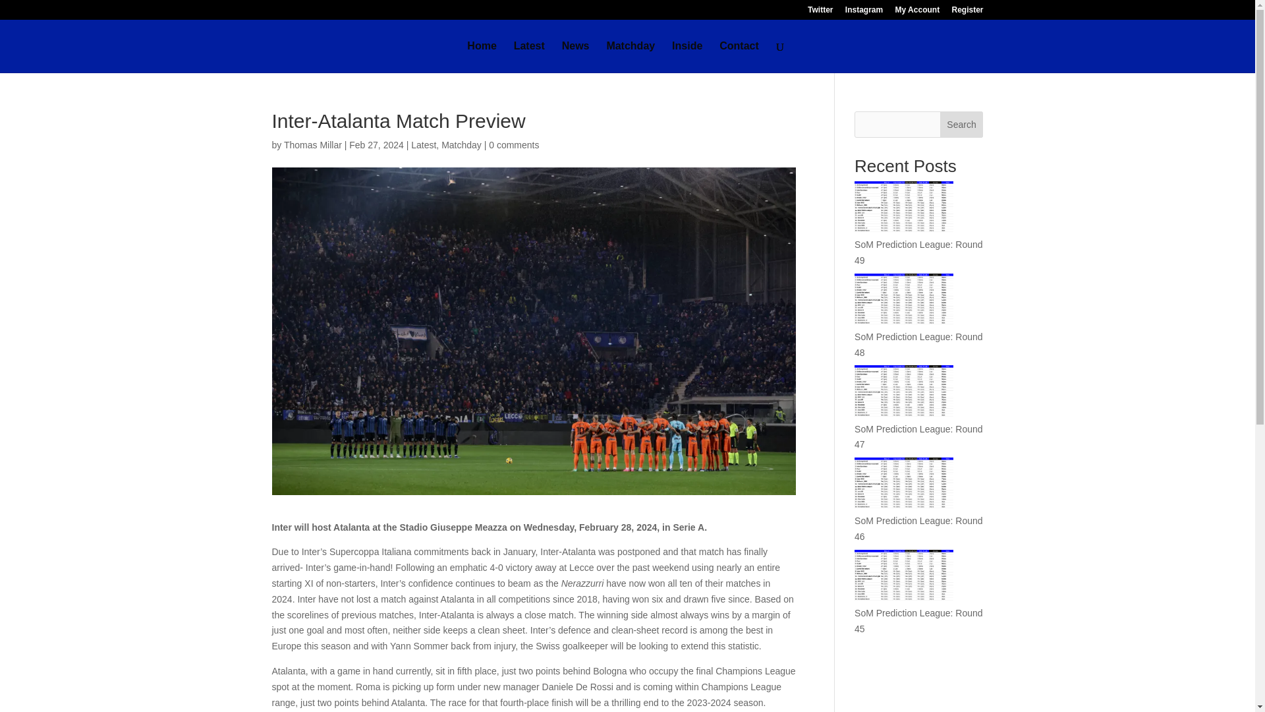  Describe the element at coordinates (513, 144) in the screenshot. I see `0 comments` at that location.